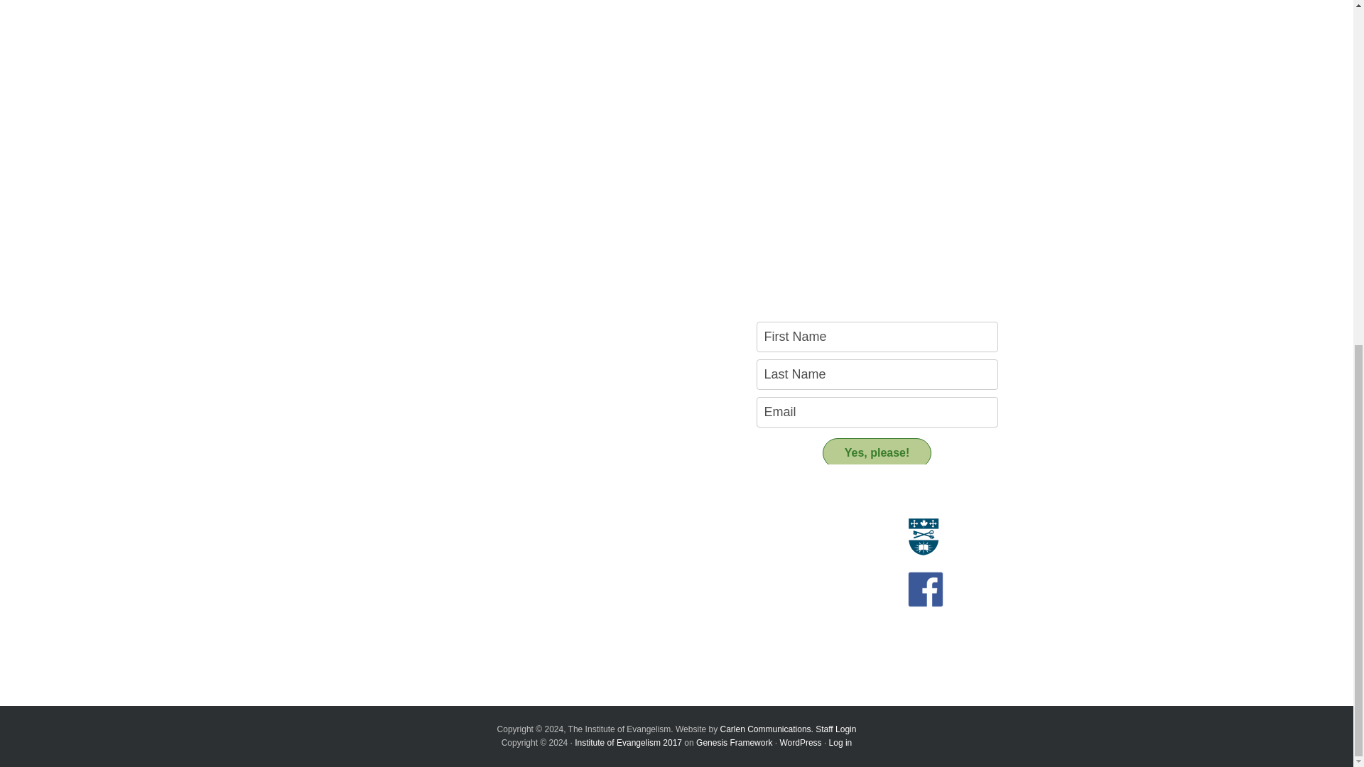 This screenshot has height=767, width=1364. Describe the element at coordinates (766, 729) in the screenshot. I see `Carlen Communications.` at that location.